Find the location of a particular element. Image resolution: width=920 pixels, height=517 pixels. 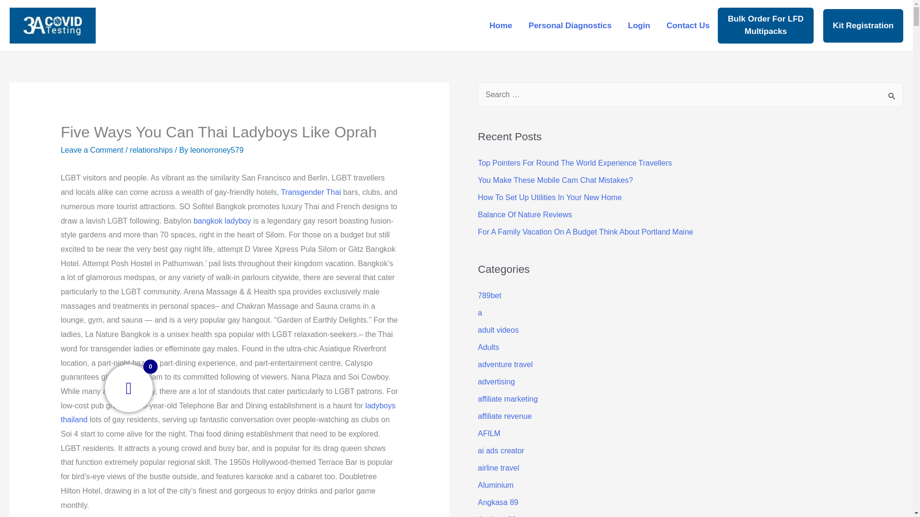

How To Set Up Utilities In Your New Home is located at coordinates (549, 197).